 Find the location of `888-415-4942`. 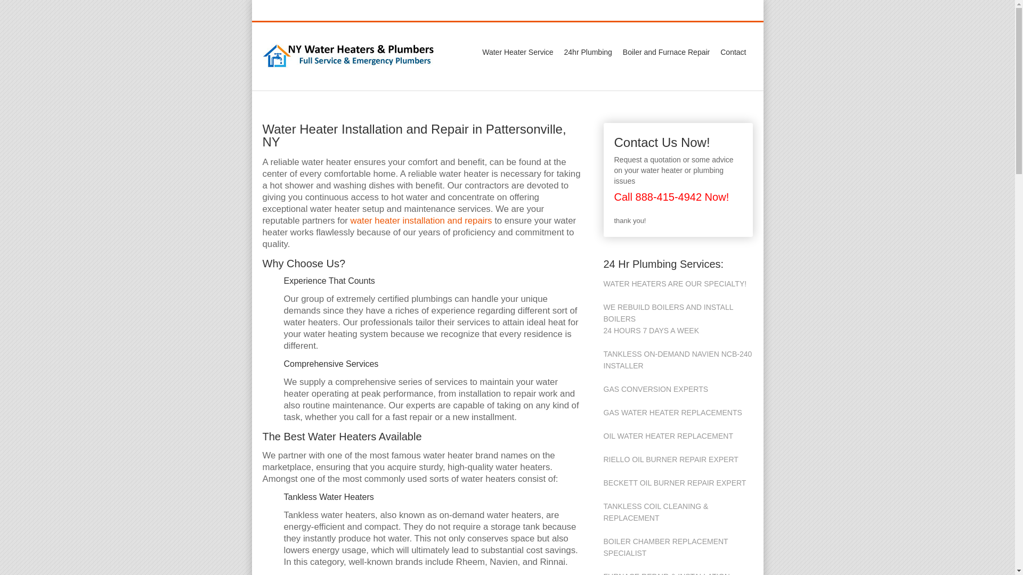

888-415-4942 is located at coordinates (630, 11).